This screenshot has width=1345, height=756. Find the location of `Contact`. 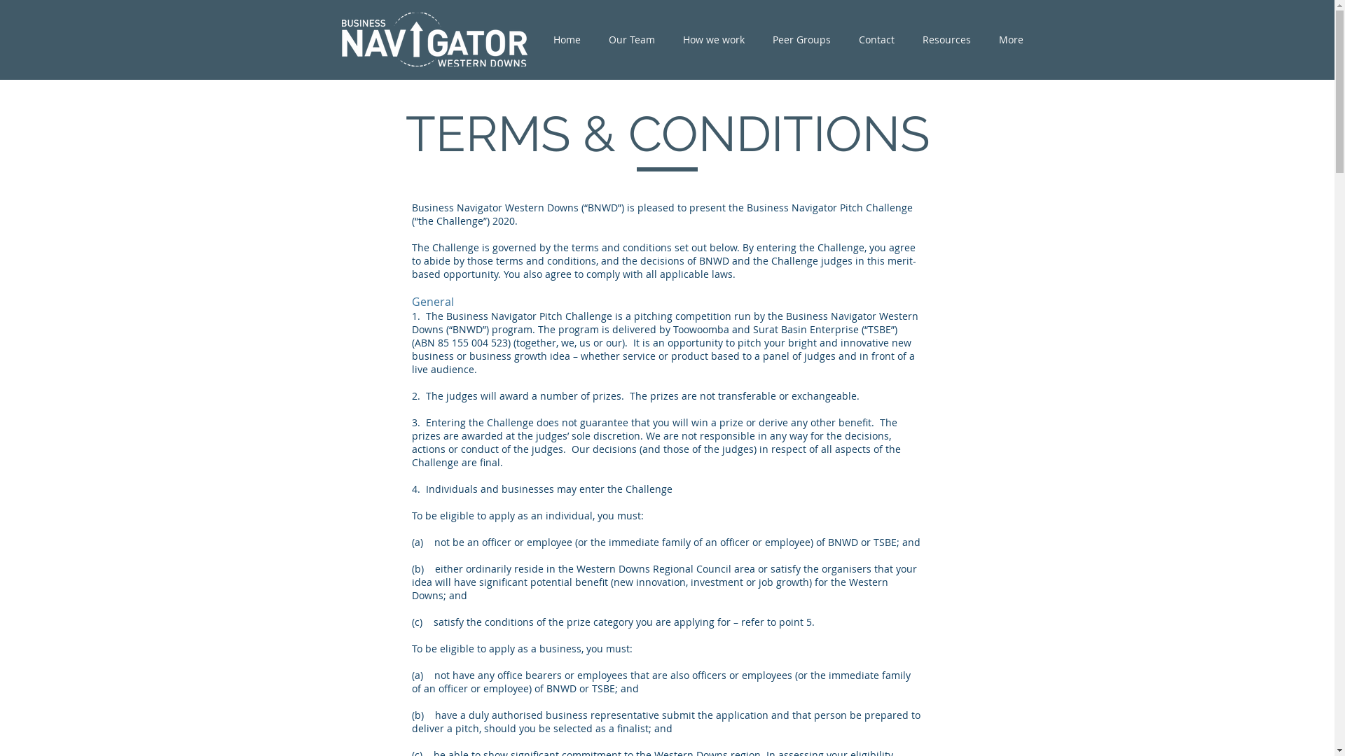

Contact is located at coordinates (877, 40).